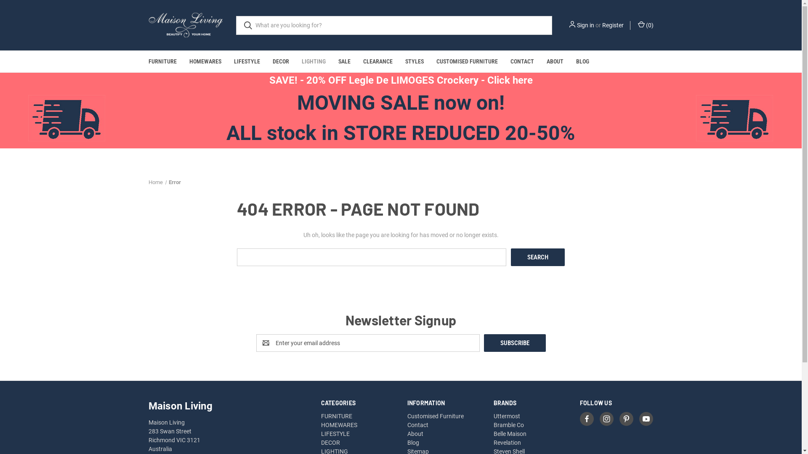 This screenshot has height=454, width=808. Describe the element at coordinates (613, 25) in the screenshot. I see `Register` at that location.